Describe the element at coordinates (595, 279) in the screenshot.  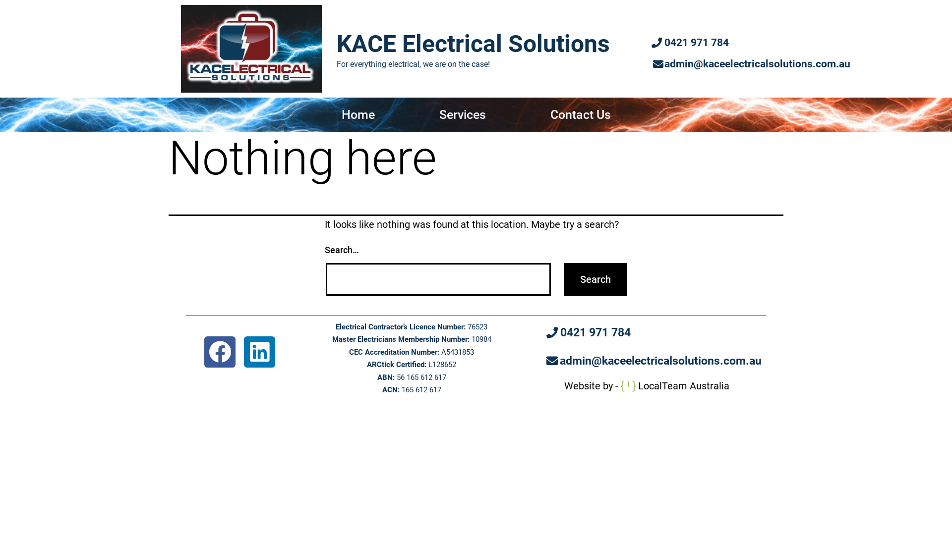
I see `Search` at that location.